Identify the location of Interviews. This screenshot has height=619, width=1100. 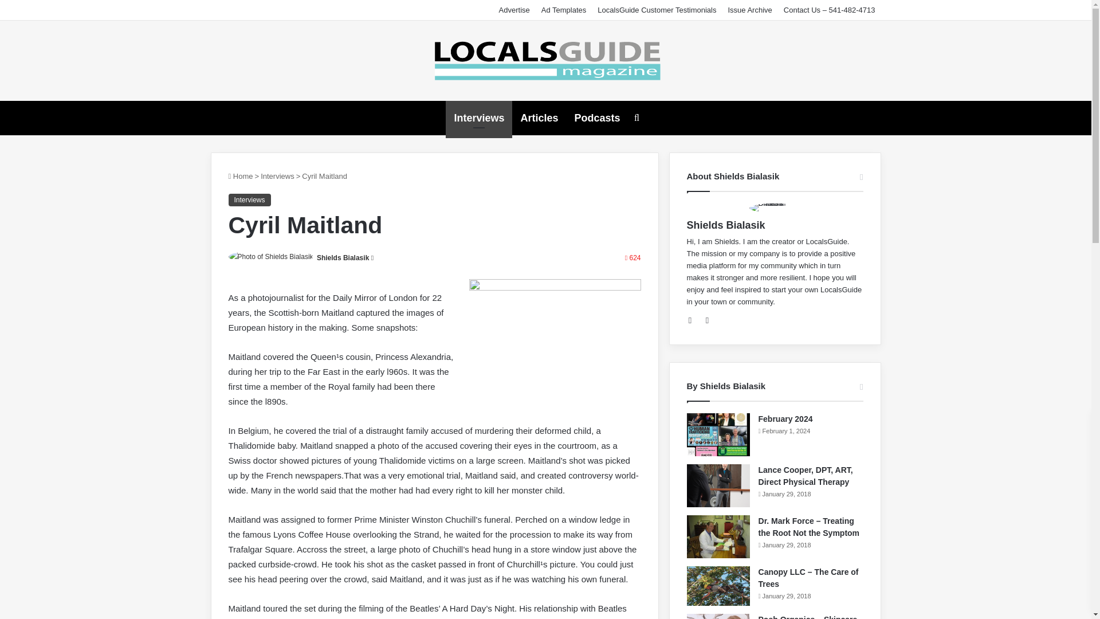
(249, 199).